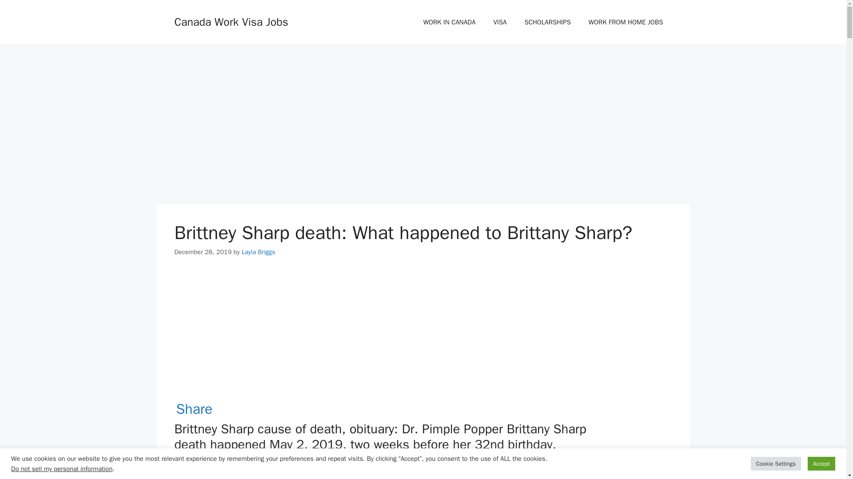  What do you see at coordinates (626, 22) in the screenshot?
I see `WORK FROM HOME JOBS` at bounding box center [626, 22].